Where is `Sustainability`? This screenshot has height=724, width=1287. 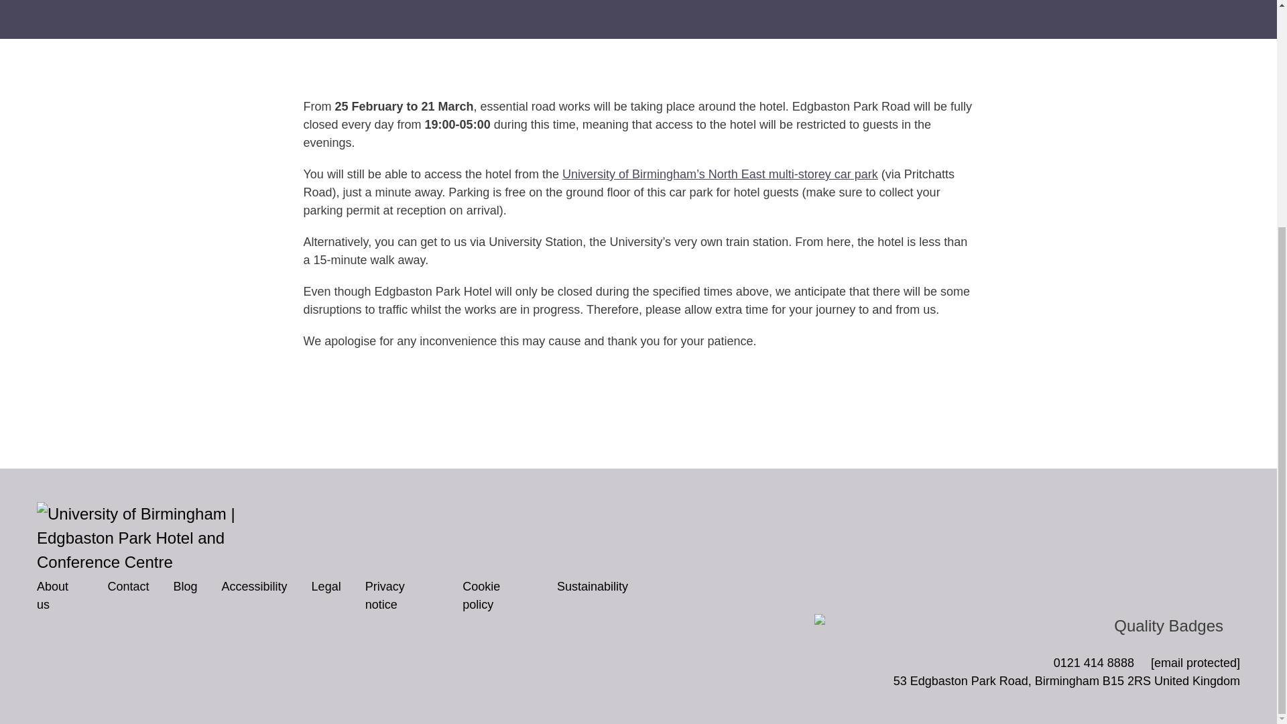
Sustainability is located at coordinates (593, 586).